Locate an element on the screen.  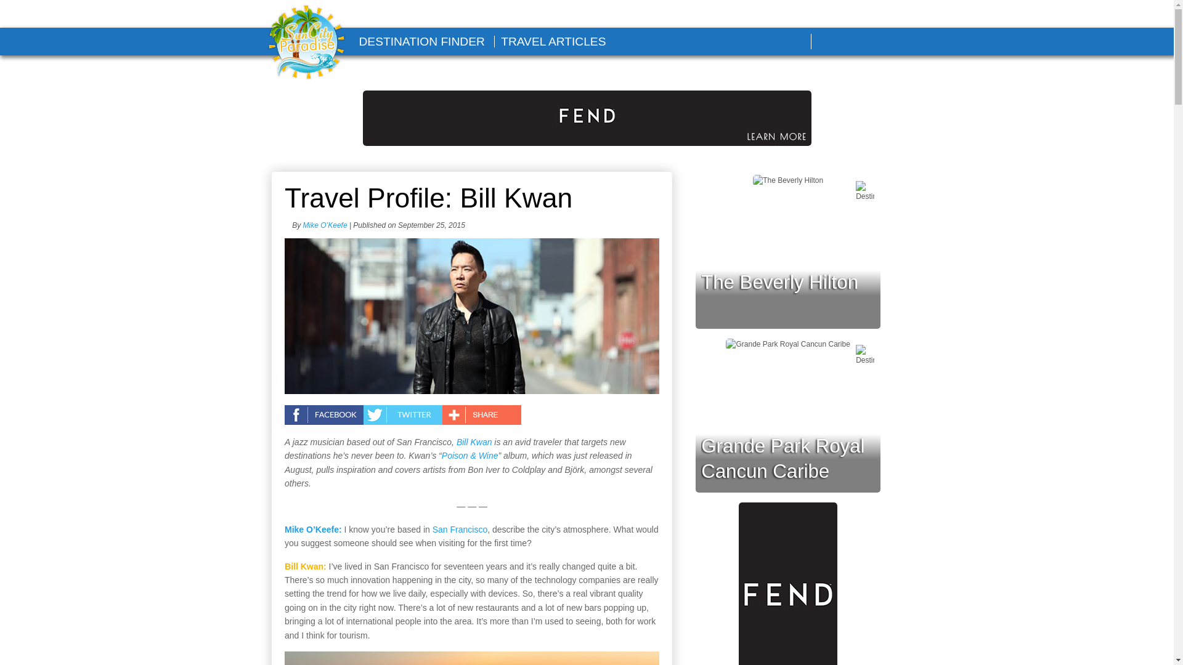
Instagram is located at coordinates (891, 42).